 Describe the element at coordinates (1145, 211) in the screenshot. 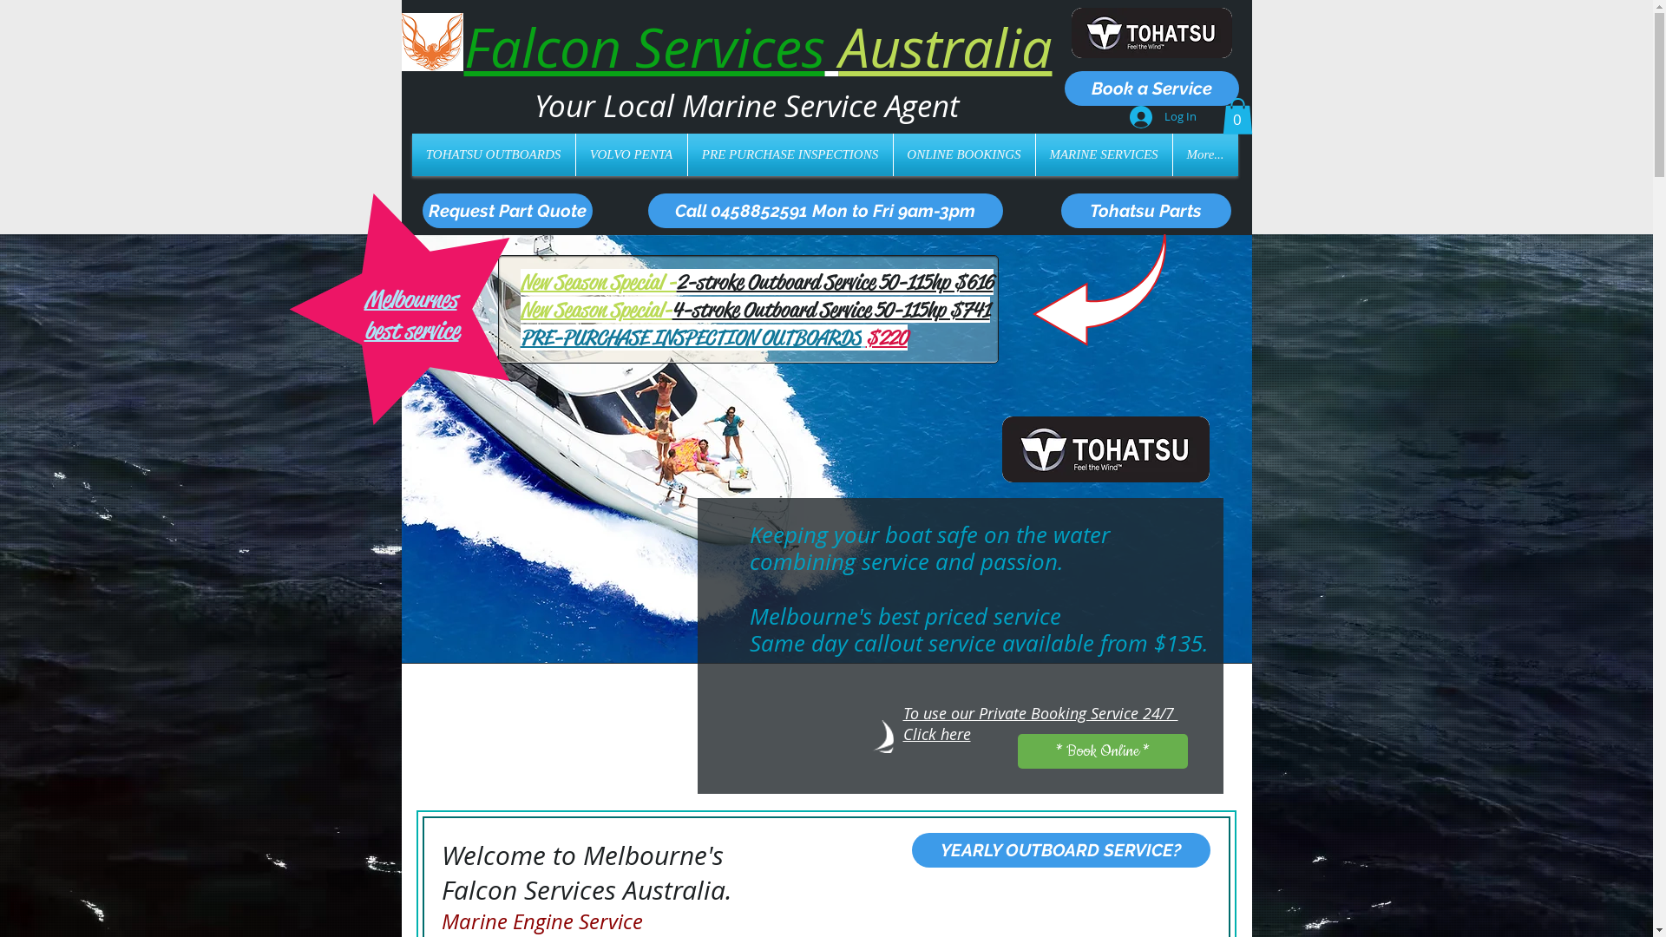

I see `Tohatsu Parts` at that location.